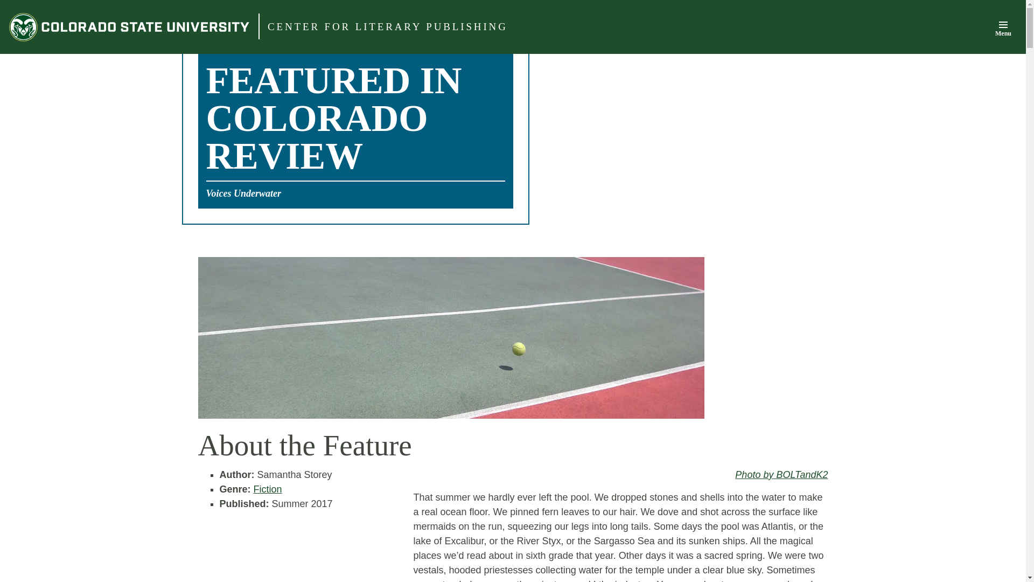 The width and height of the screenshot is (1034, 582). What do you see at coordinates (781, 474) in the screenshot?
I see `Photo by BOLTandK2` at bounding box center [781, 474].